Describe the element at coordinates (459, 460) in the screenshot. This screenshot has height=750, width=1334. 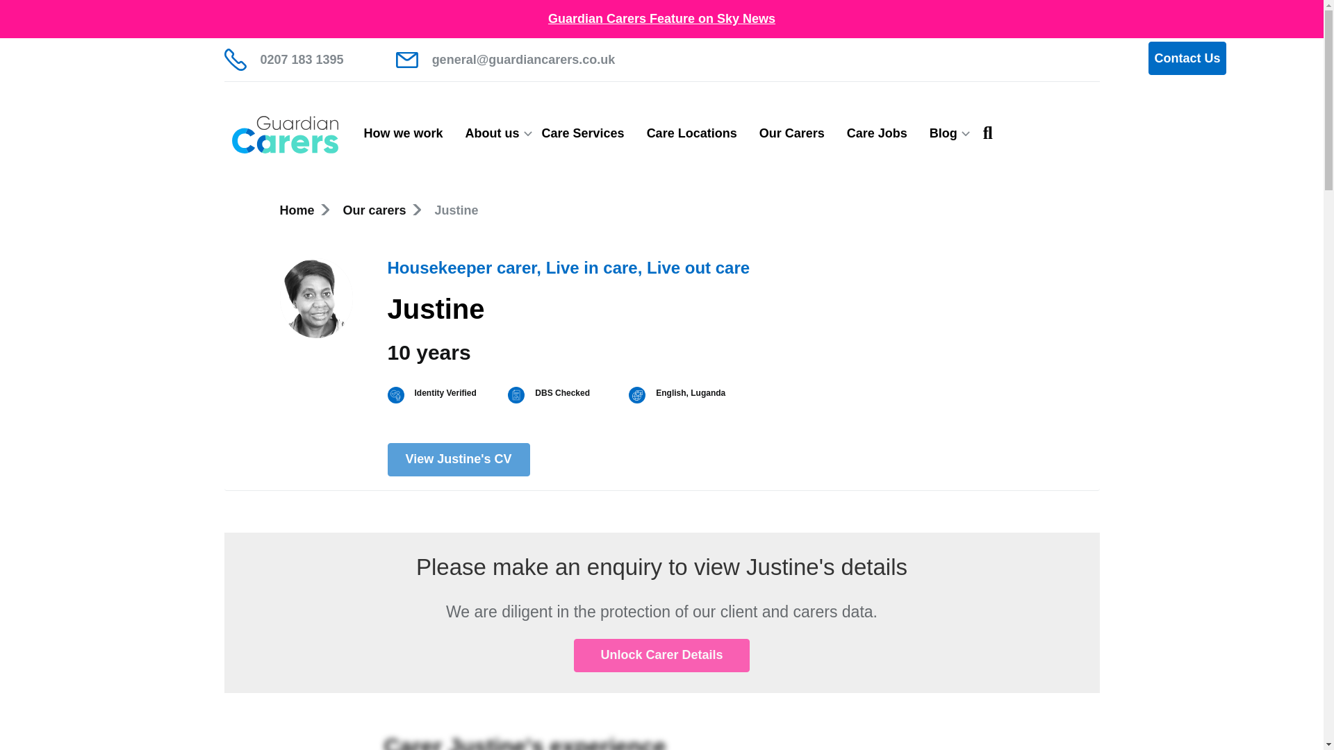
I see `View Justine's CV` at that location.